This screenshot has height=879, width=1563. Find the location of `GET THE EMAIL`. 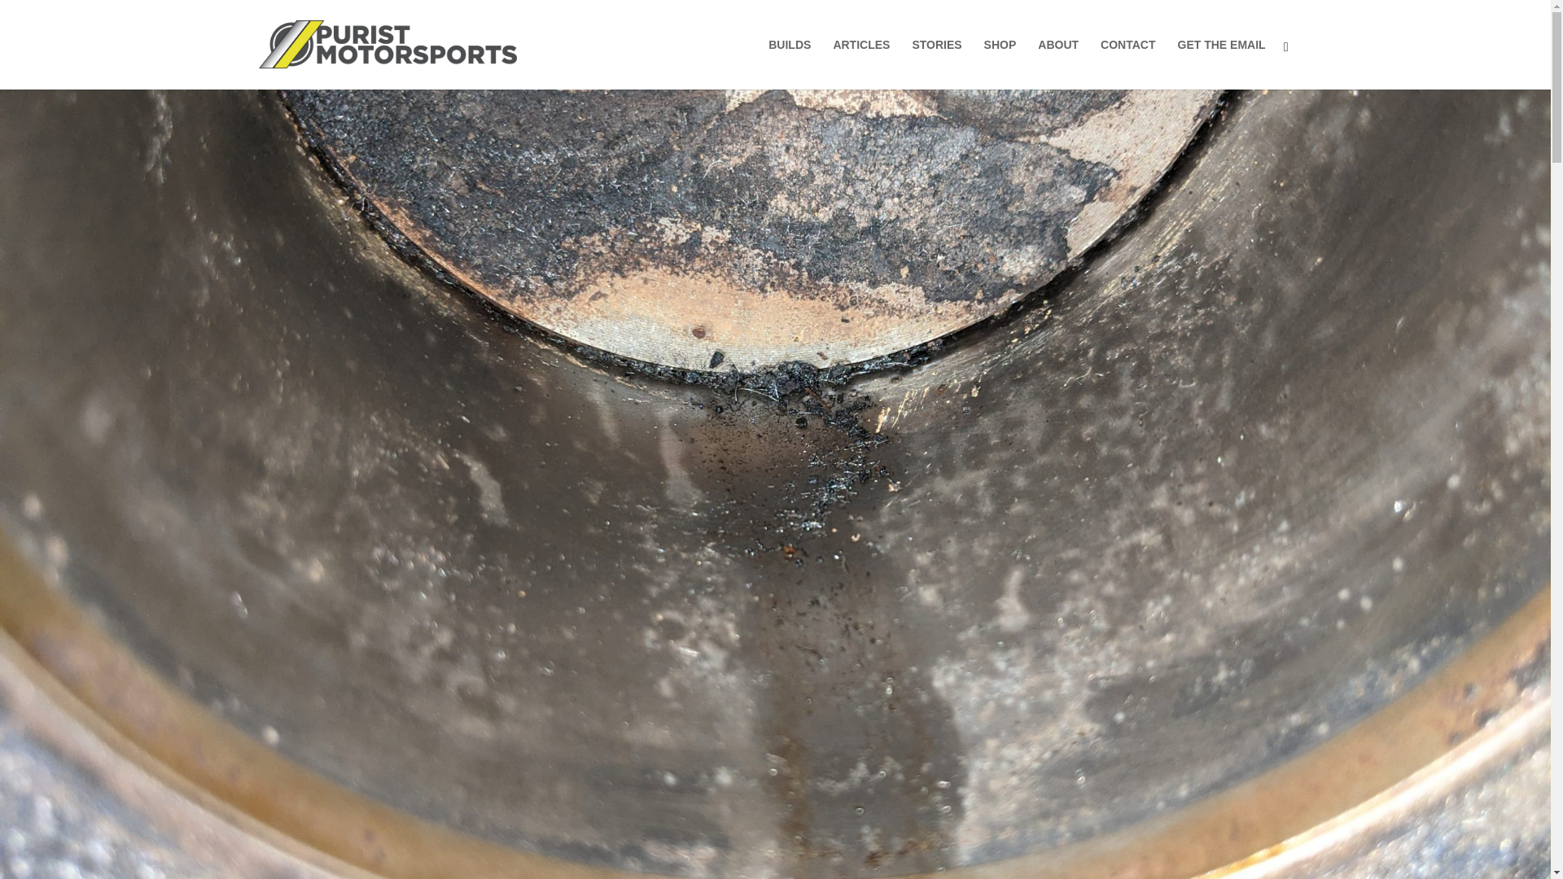

GET THE EMAIL is located at coordinates (1222, 63).